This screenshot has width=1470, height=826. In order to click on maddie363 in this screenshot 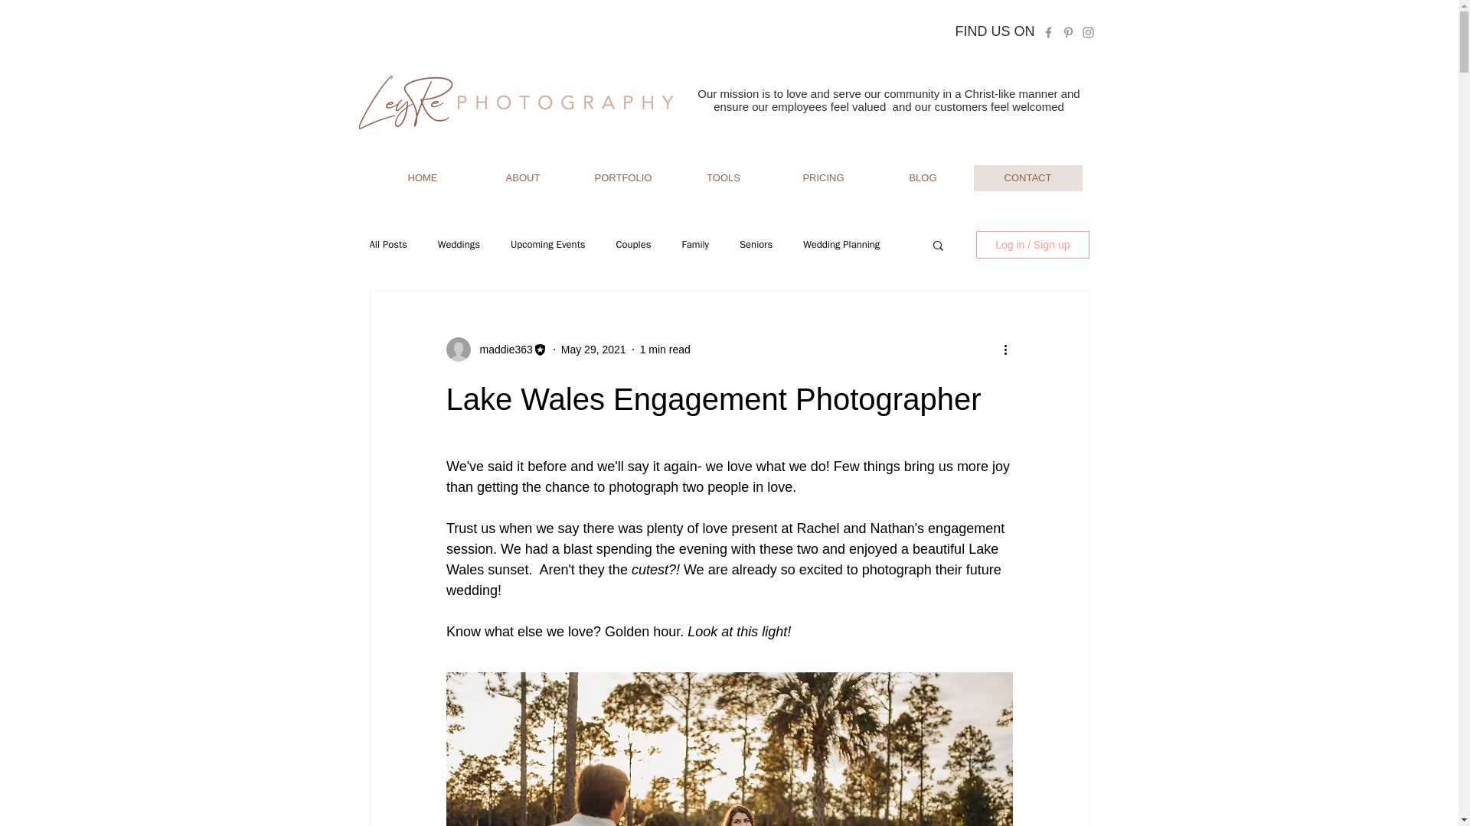, I will do `click(501, 349)`.